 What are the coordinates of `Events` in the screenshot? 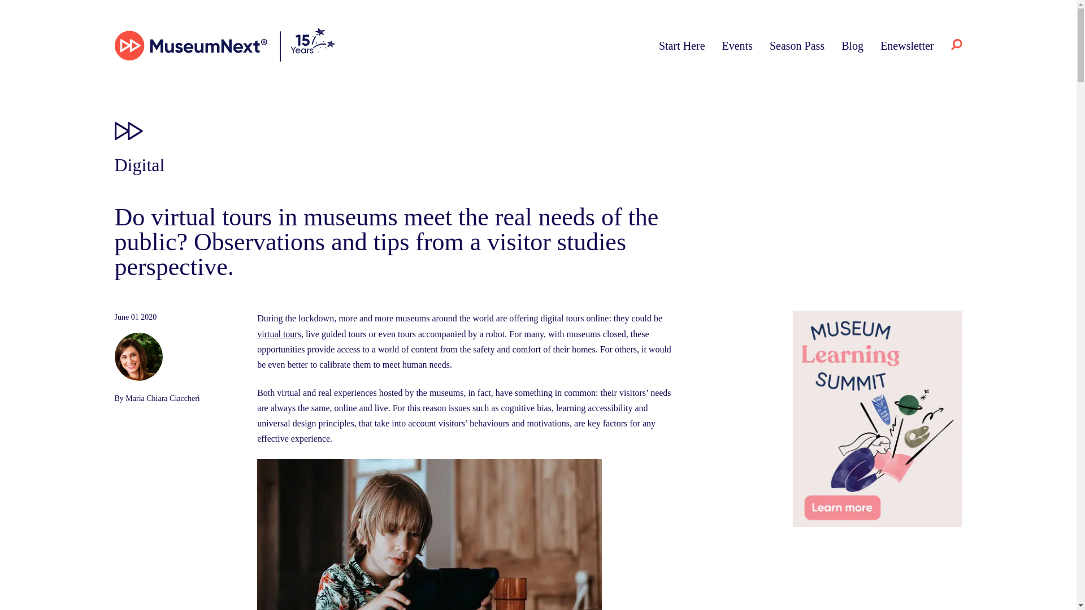 It's located at (737, 45).